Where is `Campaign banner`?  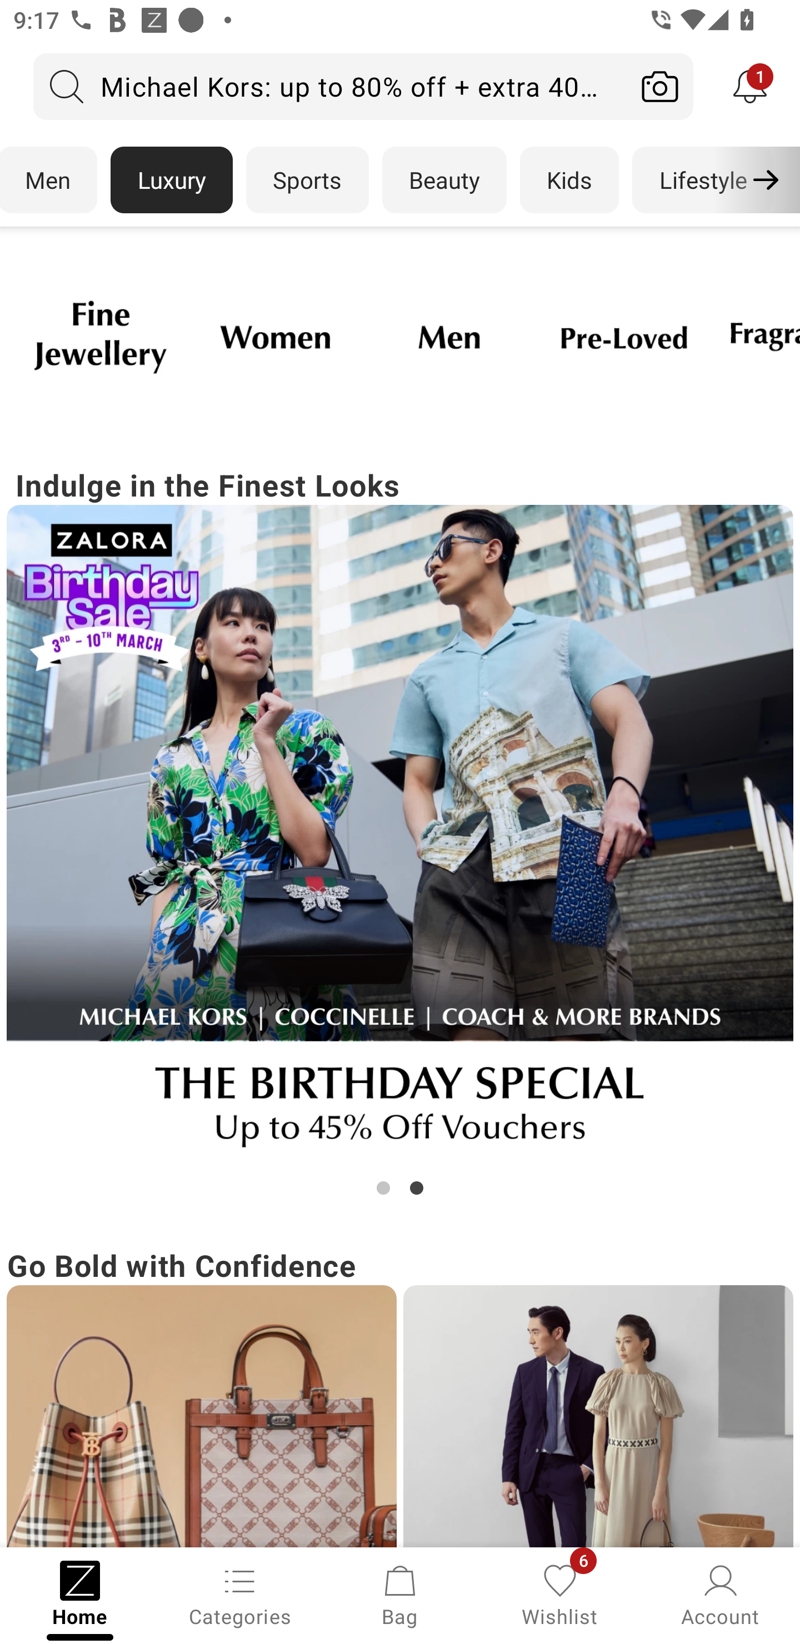 Campaign banner is located at coordinates (400, 835).